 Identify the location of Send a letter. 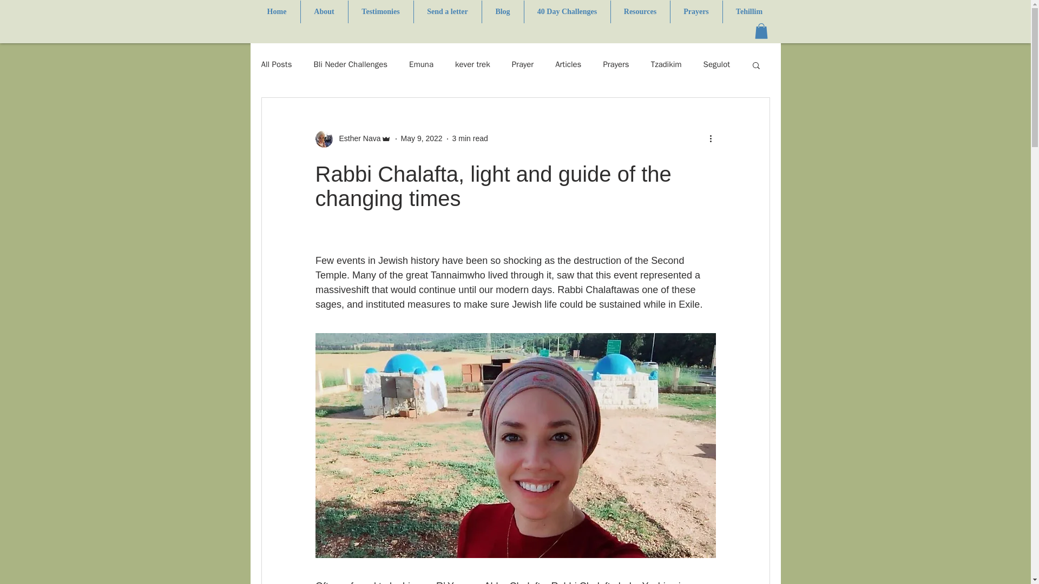
(447, 12).